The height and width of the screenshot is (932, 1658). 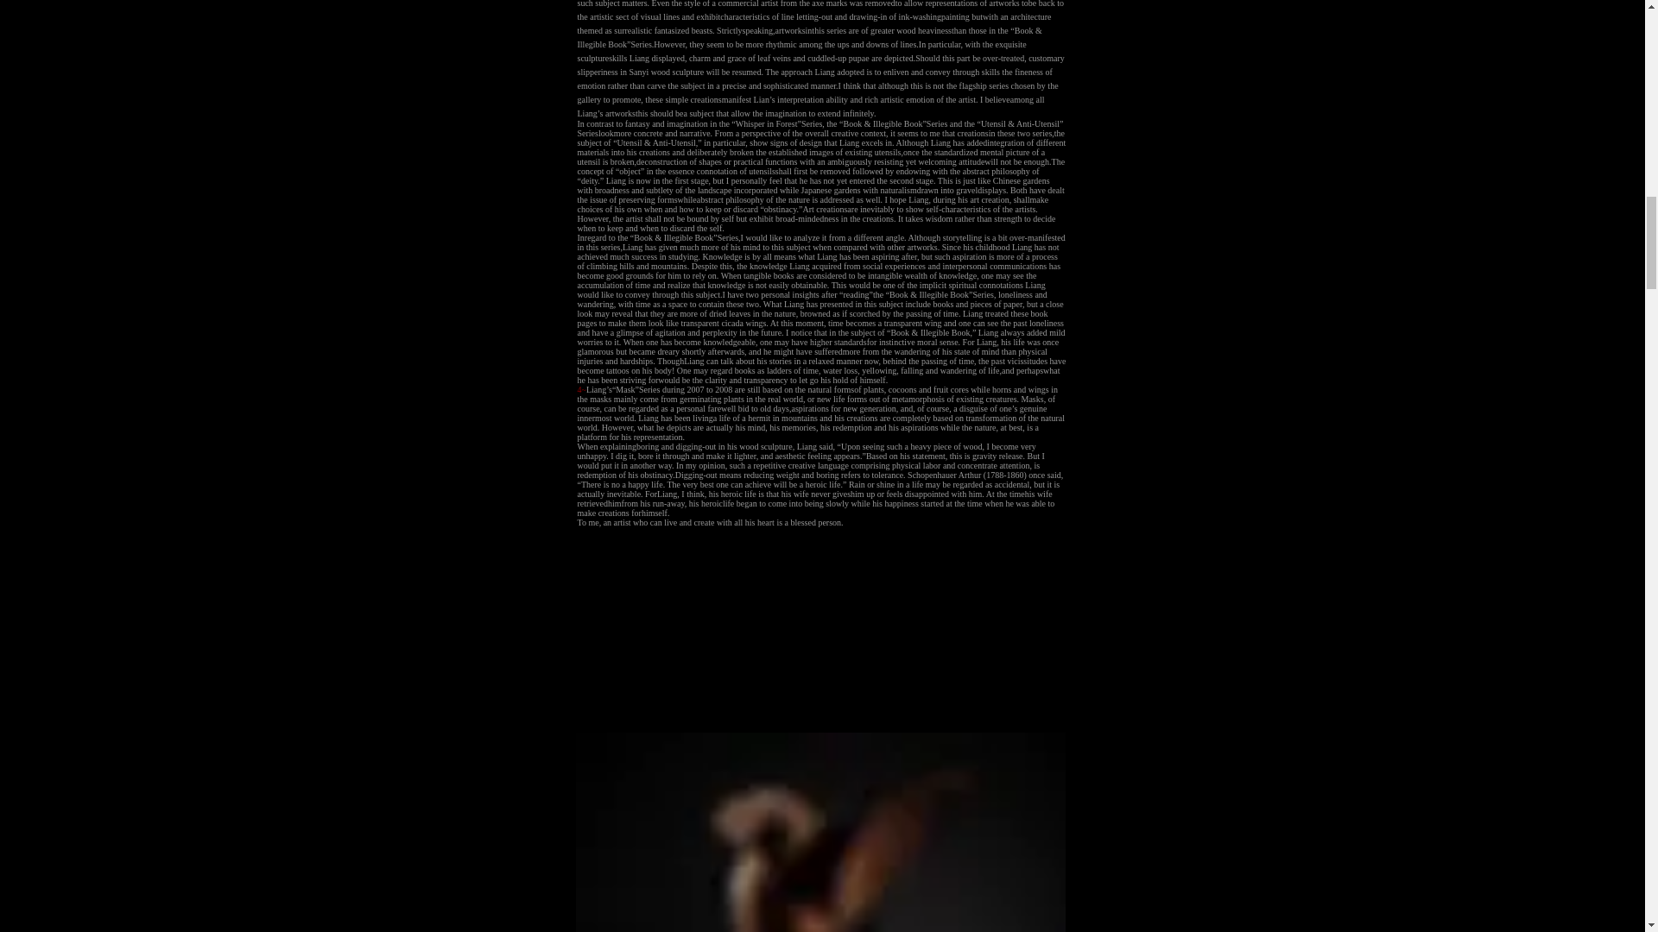 What do you see at coordinates (820, 832) in the screenshot?
I see `f01.jpg` at bounding box center [820, 832].